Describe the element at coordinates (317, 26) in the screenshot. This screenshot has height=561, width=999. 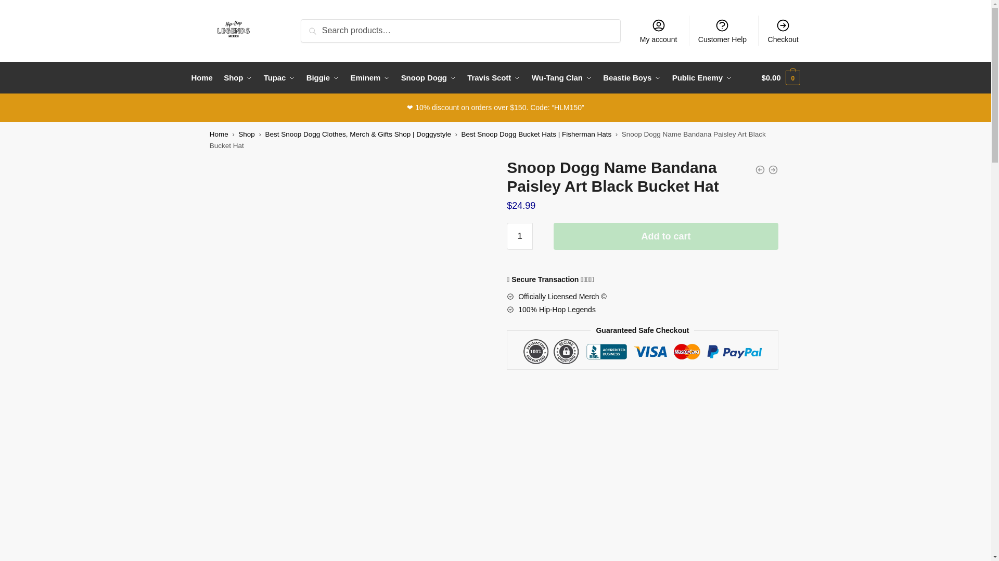
I see `Search` at that location.